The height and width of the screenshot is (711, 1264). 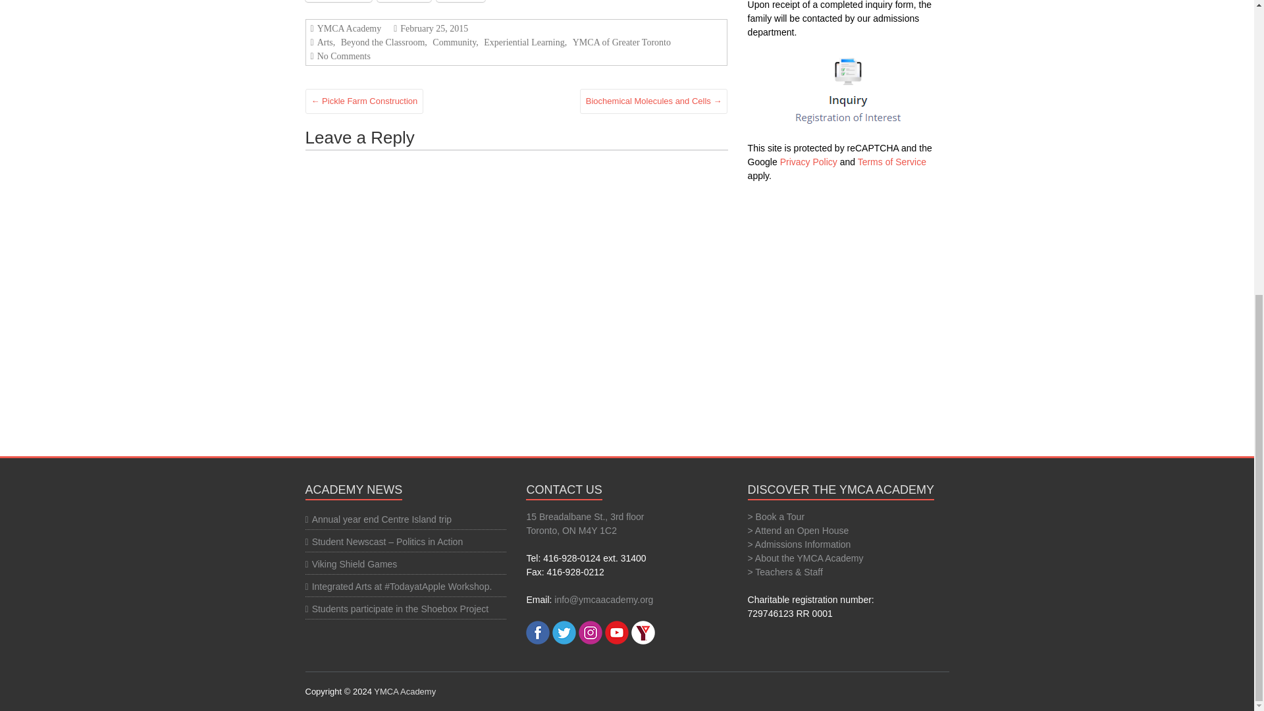 I want to click on Click to share on Twitter, so click(x=404, y=1).